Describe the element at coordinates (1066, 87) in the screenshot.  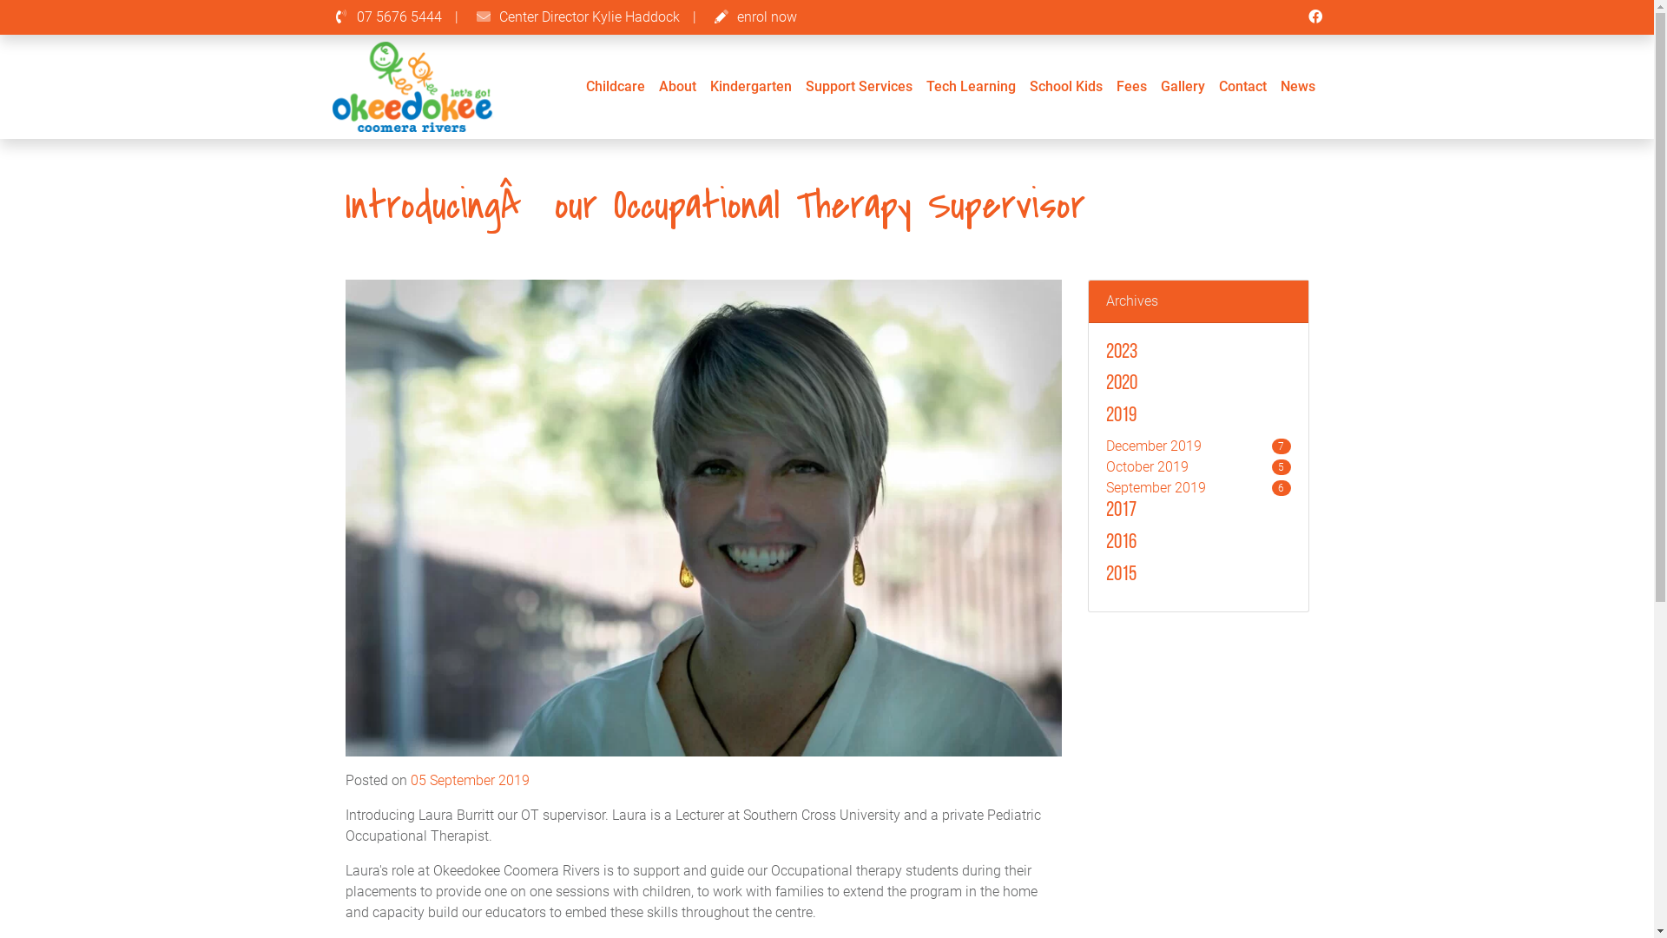
I see `School Kids` at that location.